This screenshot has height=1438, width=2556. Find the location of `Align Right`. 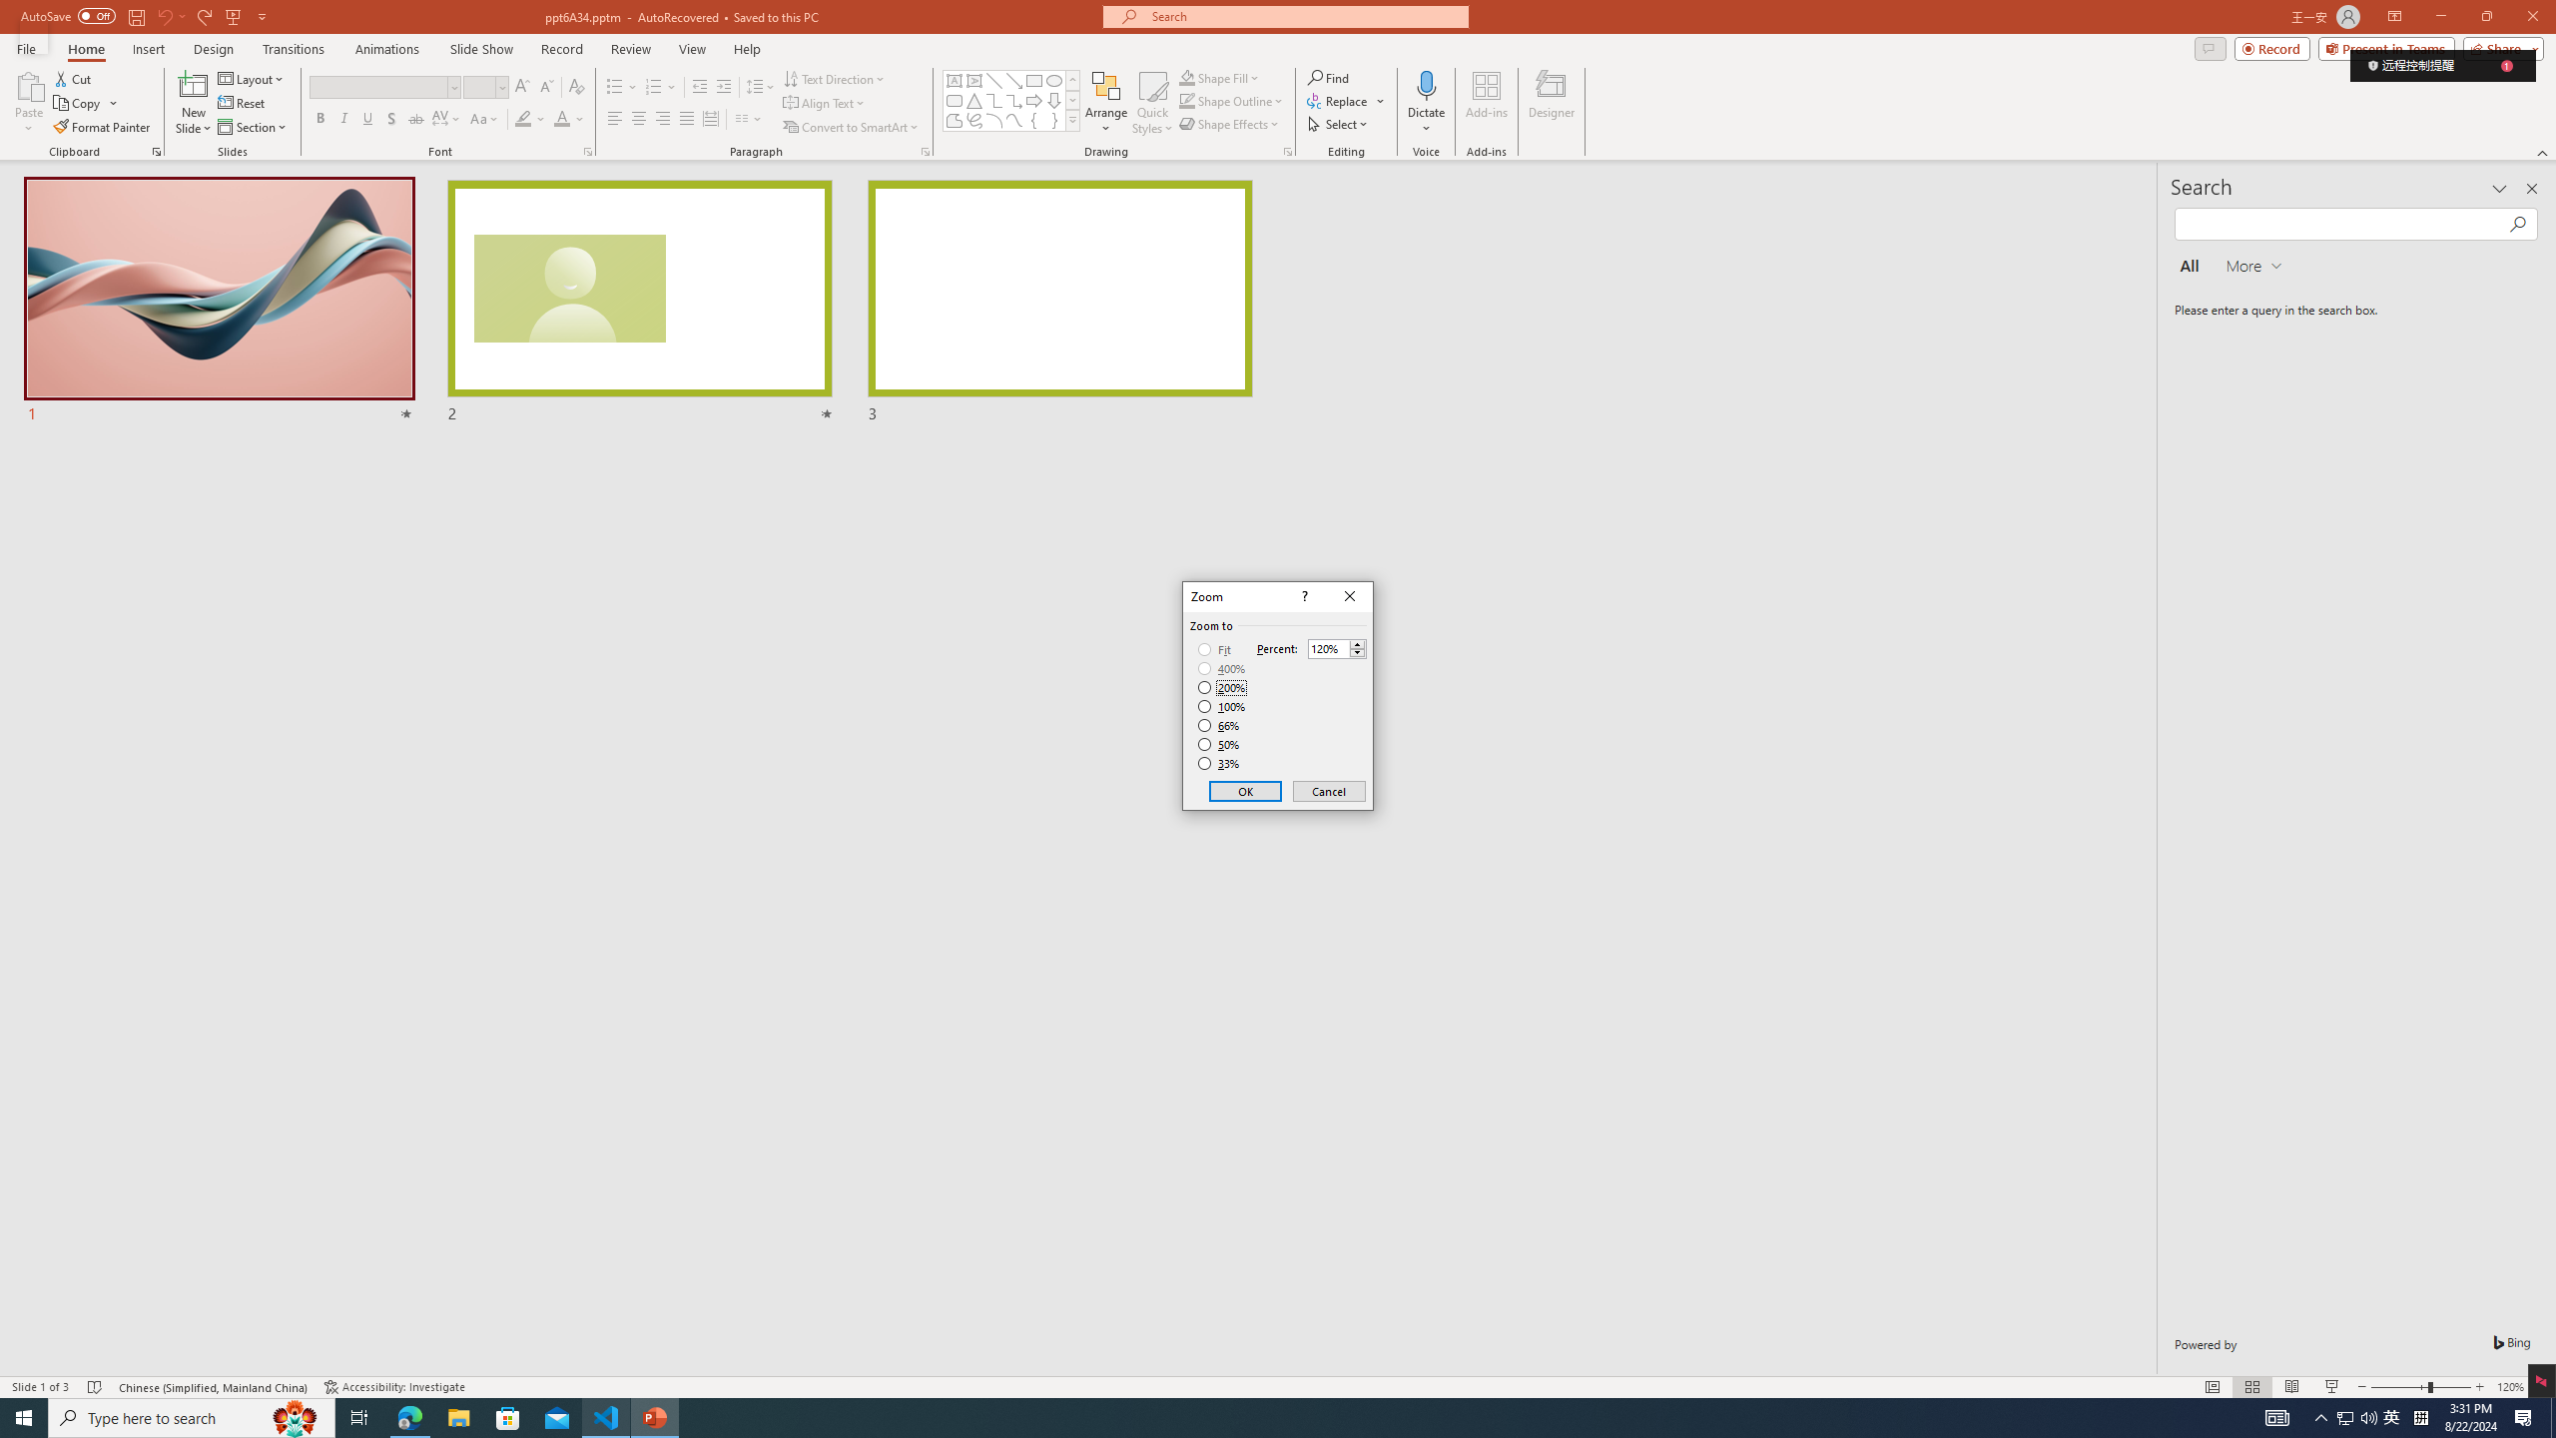

Align Right is located at coordinates (663, 120).